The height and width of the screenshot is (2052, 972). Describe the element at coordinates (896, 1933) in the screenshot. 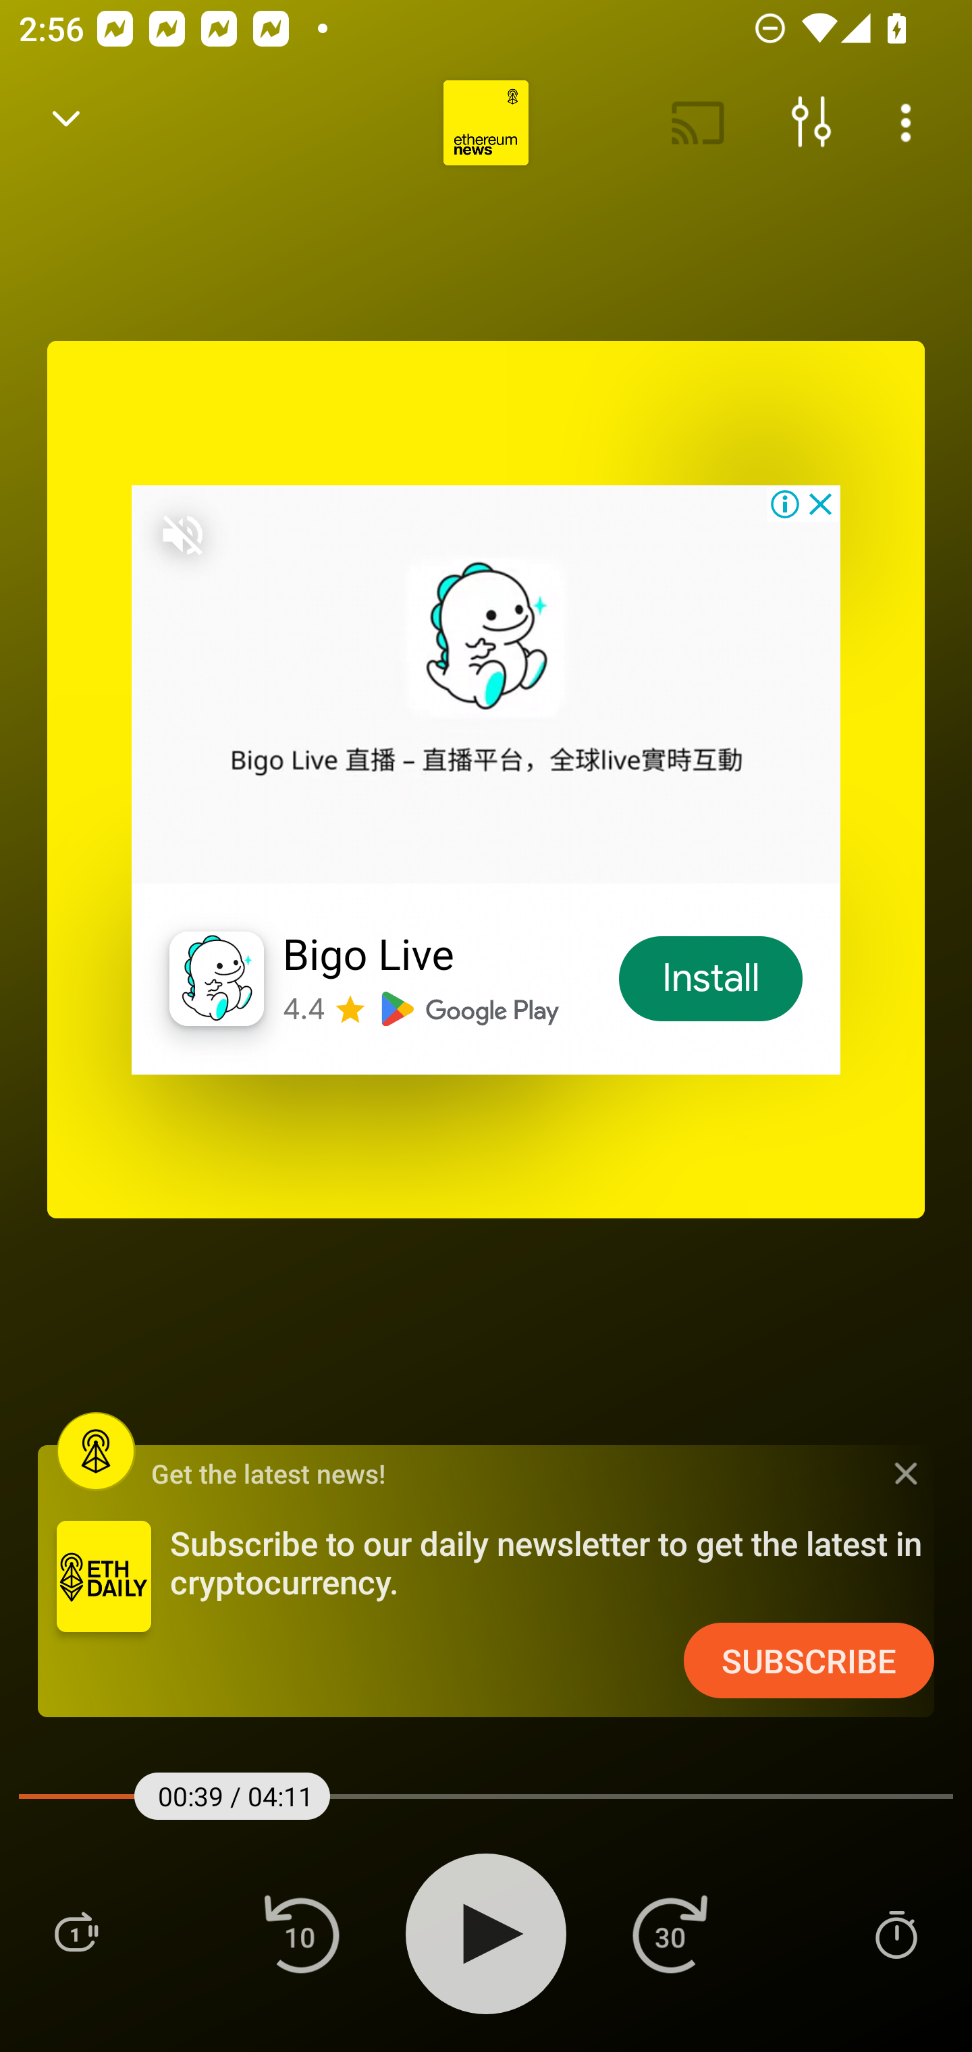

I see `Sleep Timer ` at that location.